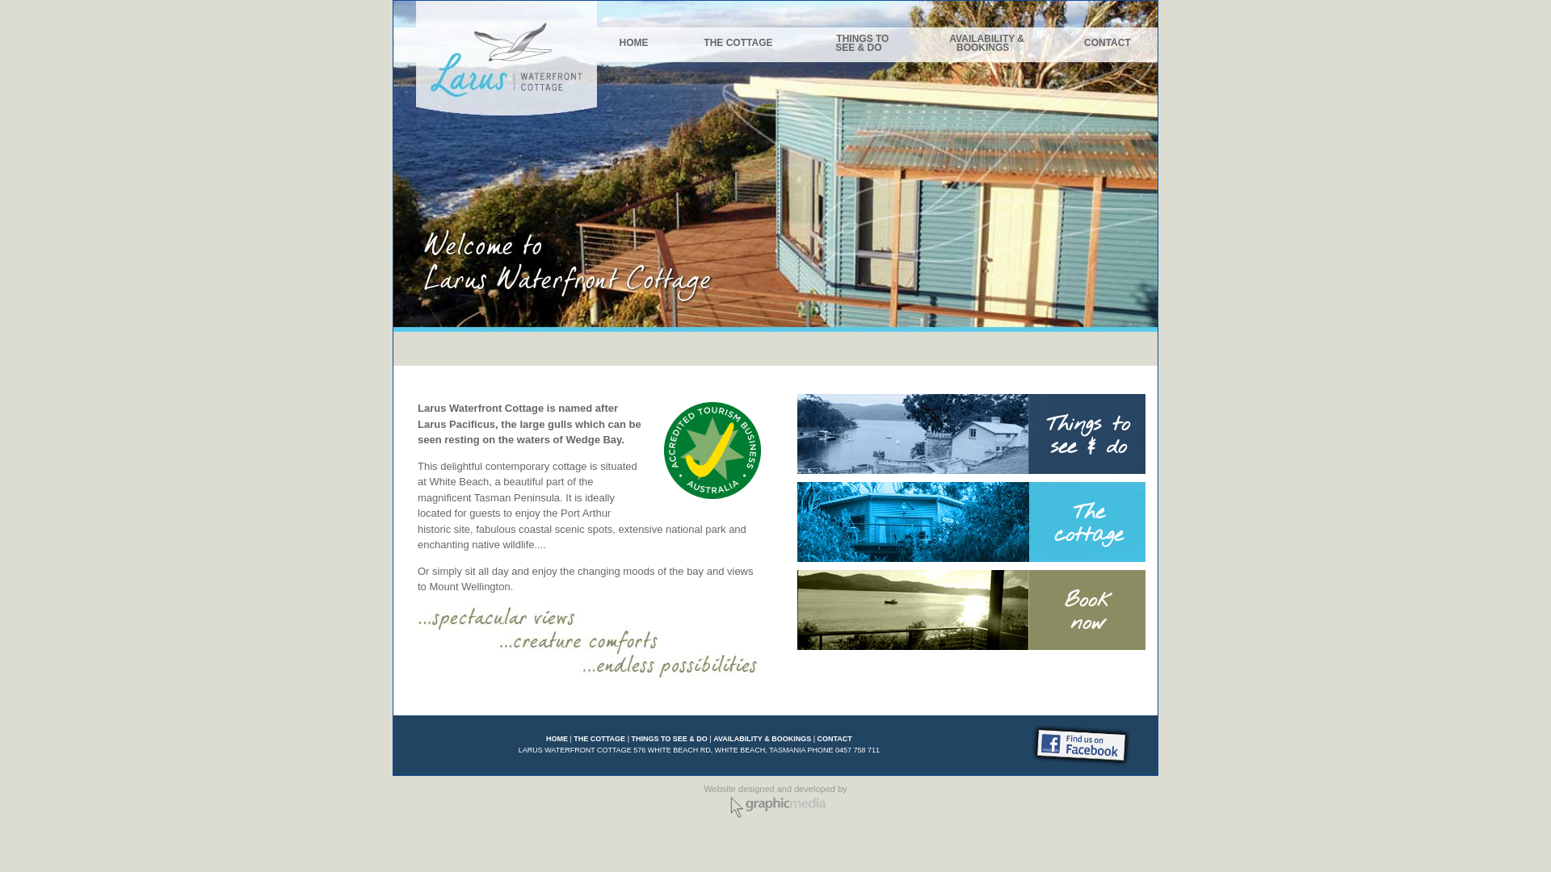 The image size is (1551, 872). What do you see at coordinates (860, 44) in the screenshot?
I see `THINGS TO
SEE & DO` at bounding box center [860, 44].